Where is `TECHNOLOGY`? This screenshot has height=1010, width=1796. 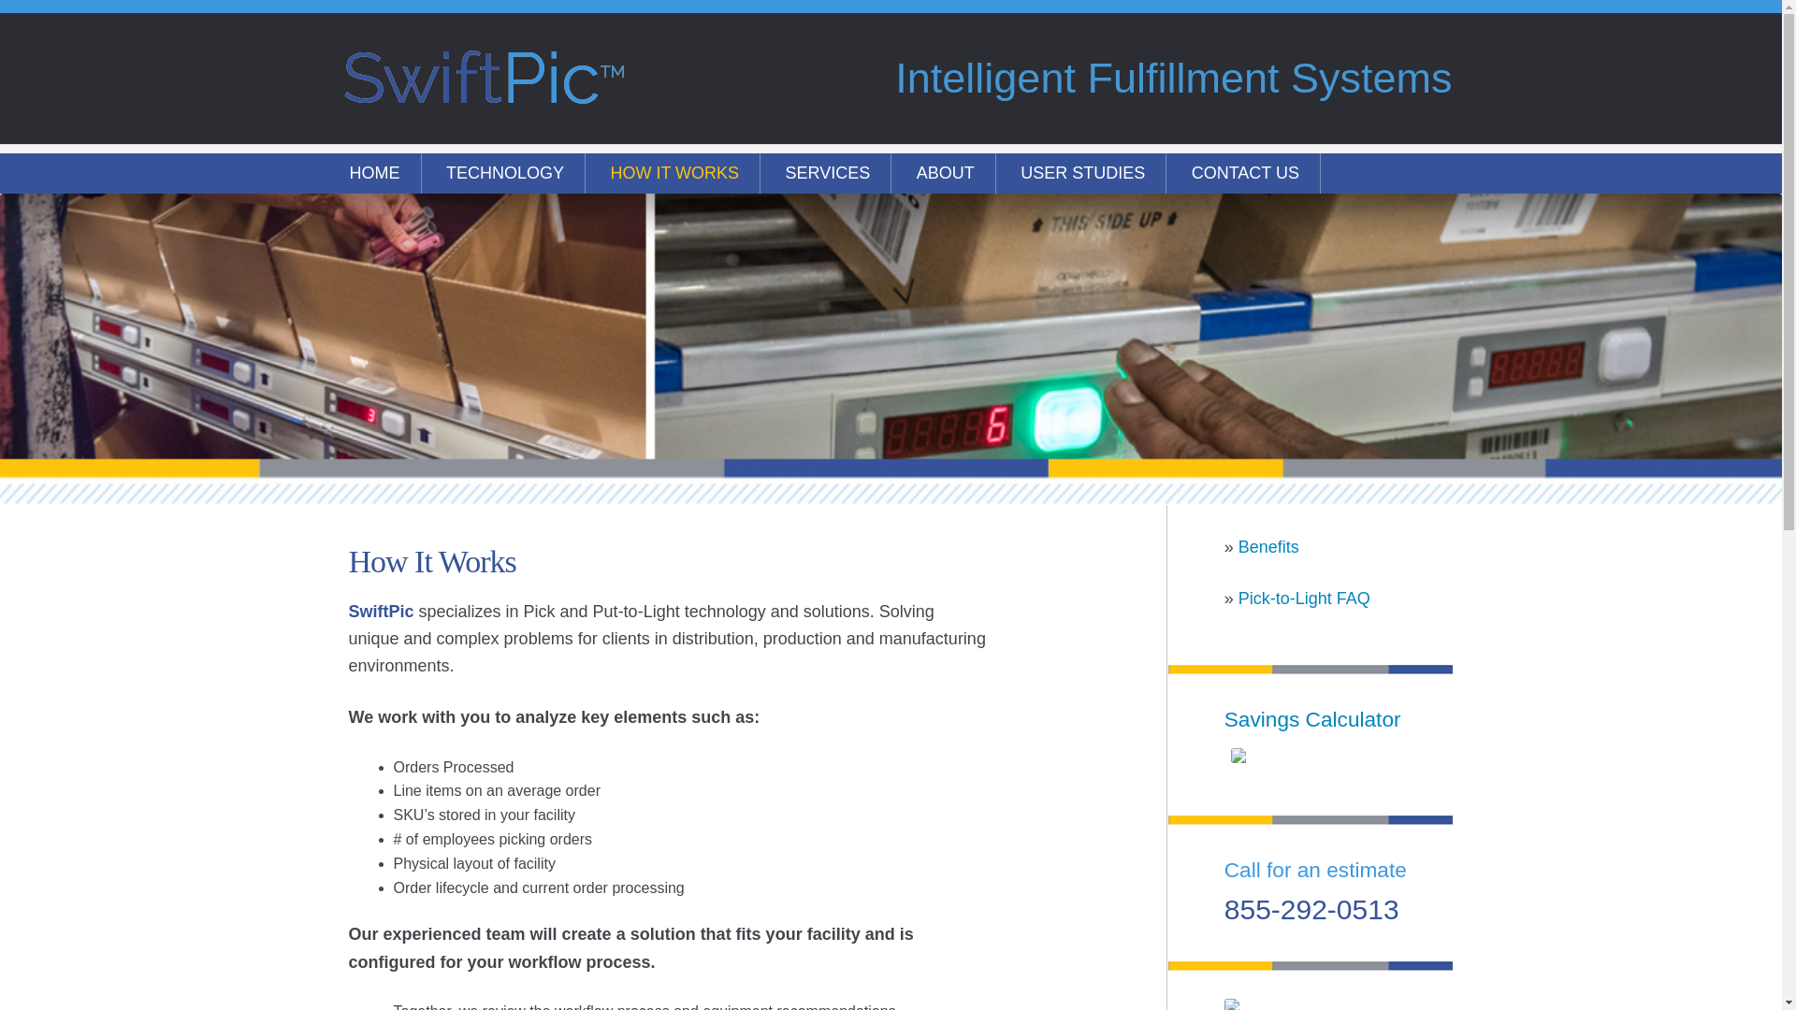
TECHNOLOGY is located at coordinates (505, 174).